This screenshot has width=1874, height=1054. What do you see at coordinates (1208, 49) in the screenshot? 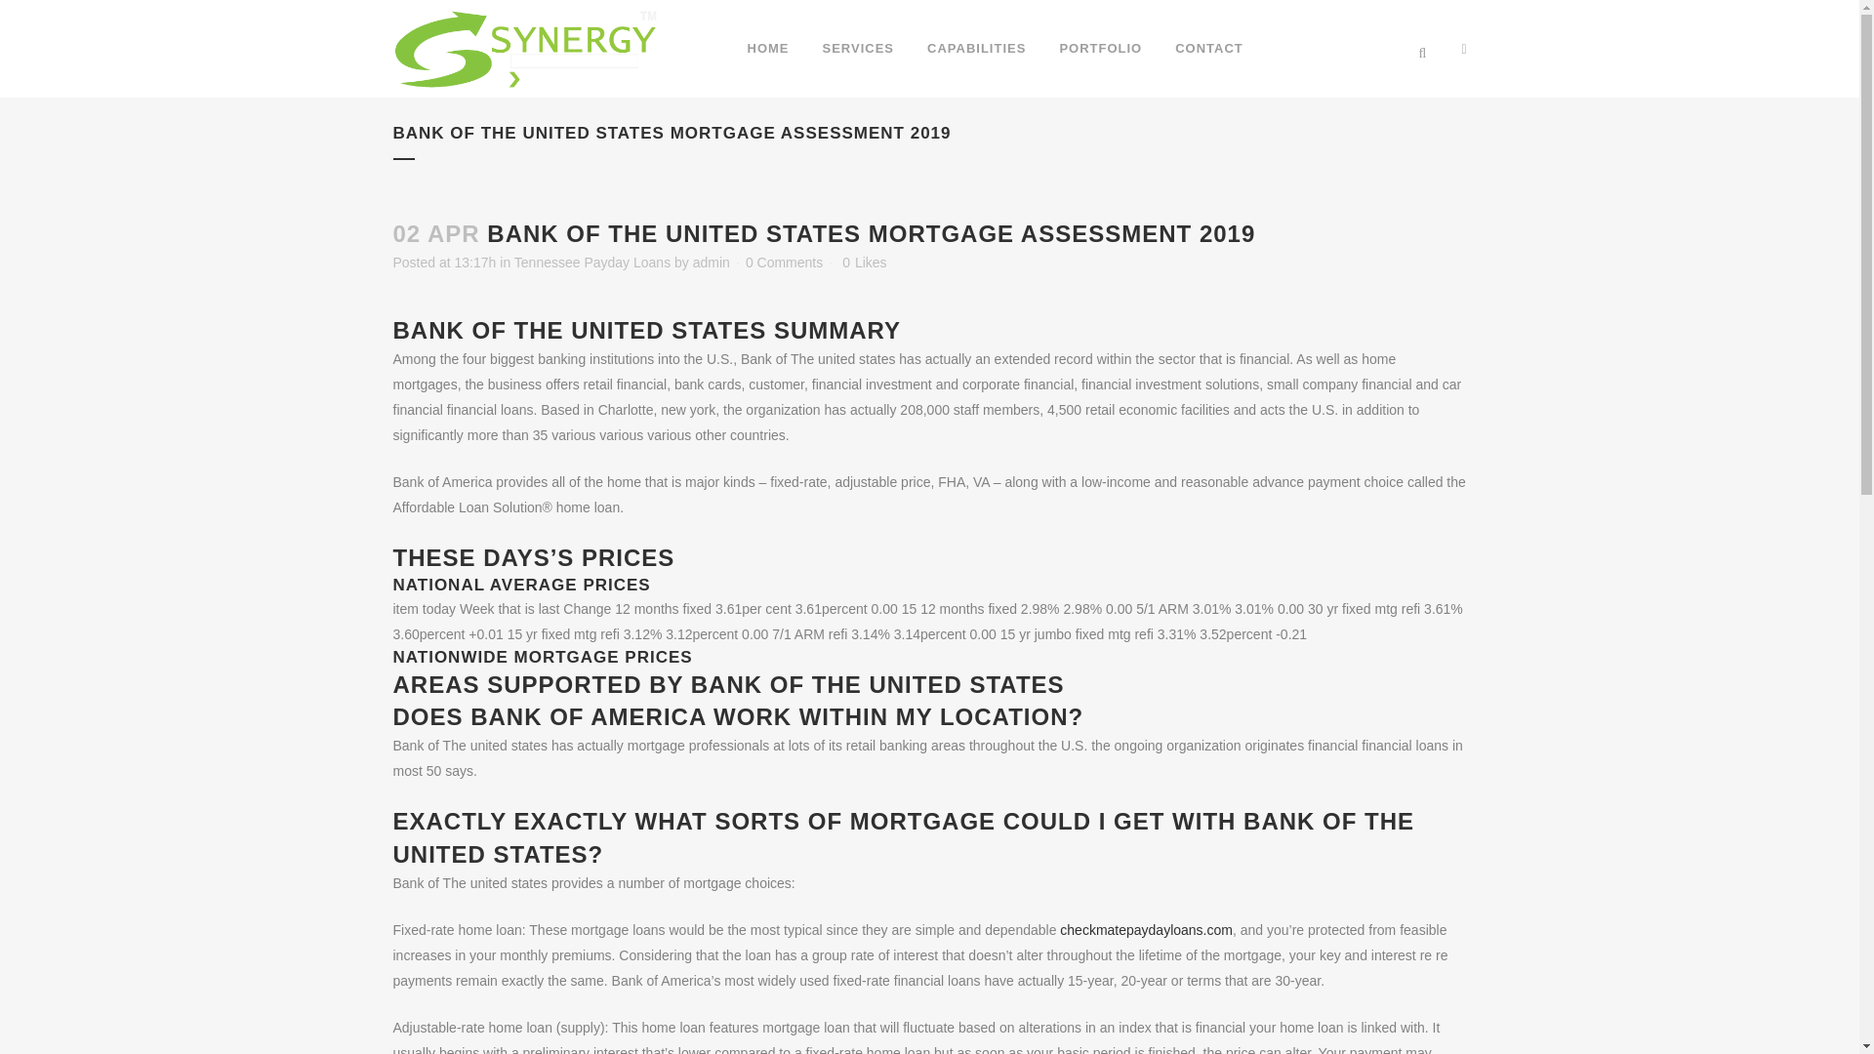
I see `CONTACT` at bounding box center [1208, 49].